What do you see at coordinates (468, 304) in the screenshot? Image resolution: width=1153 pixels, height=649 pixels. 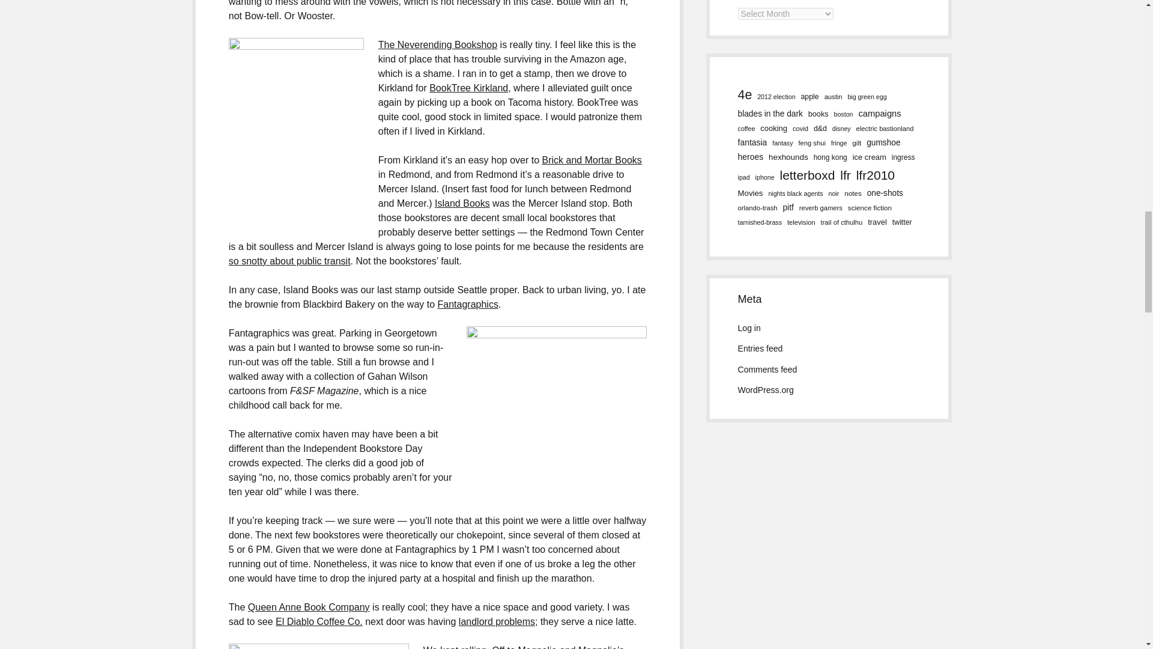 I see `Fantagraphics` at bounding box center [468, 304].